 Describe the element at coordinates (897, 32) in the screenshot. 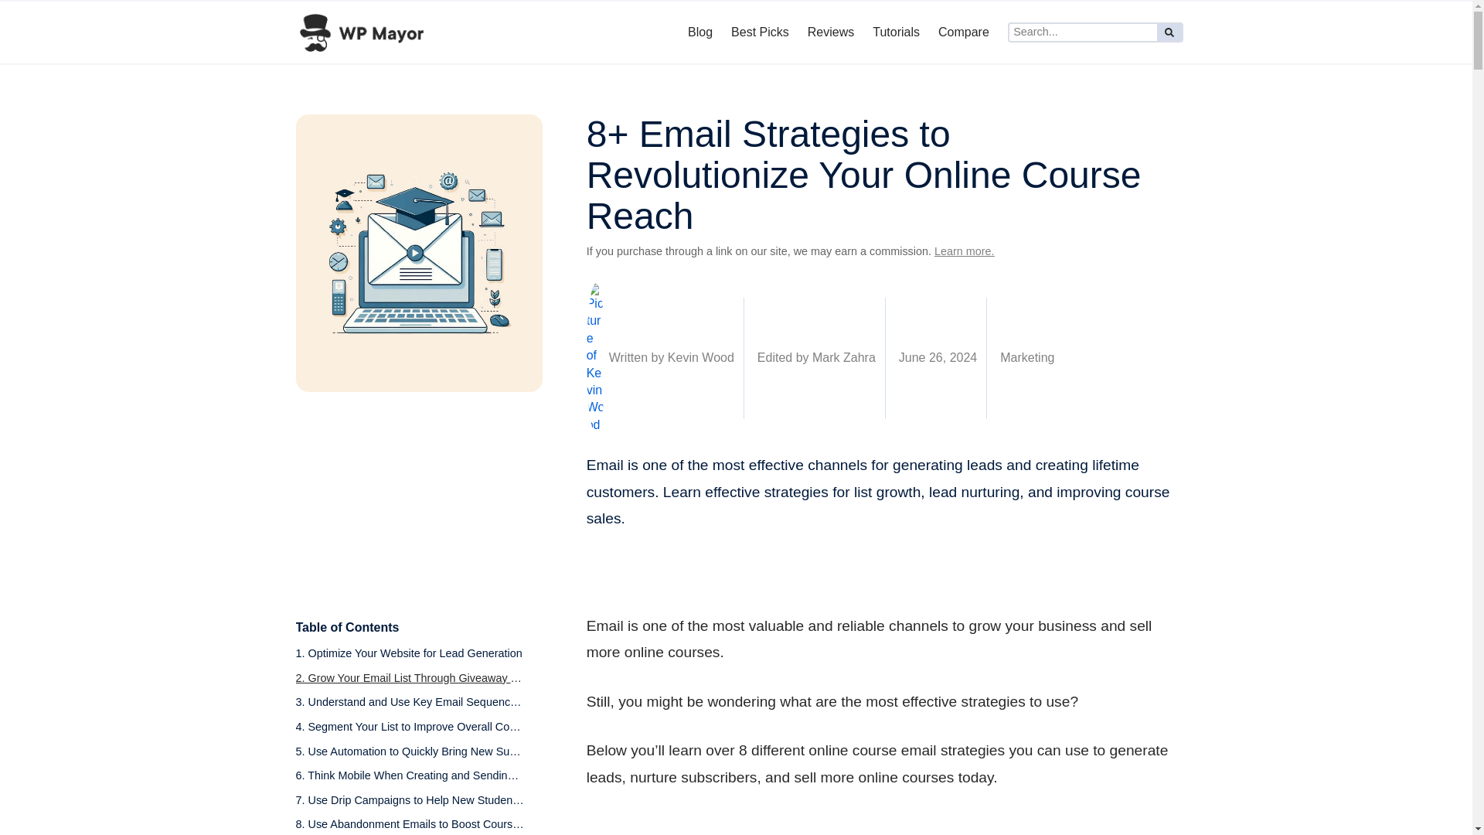

I see `Tutorials` at that location.